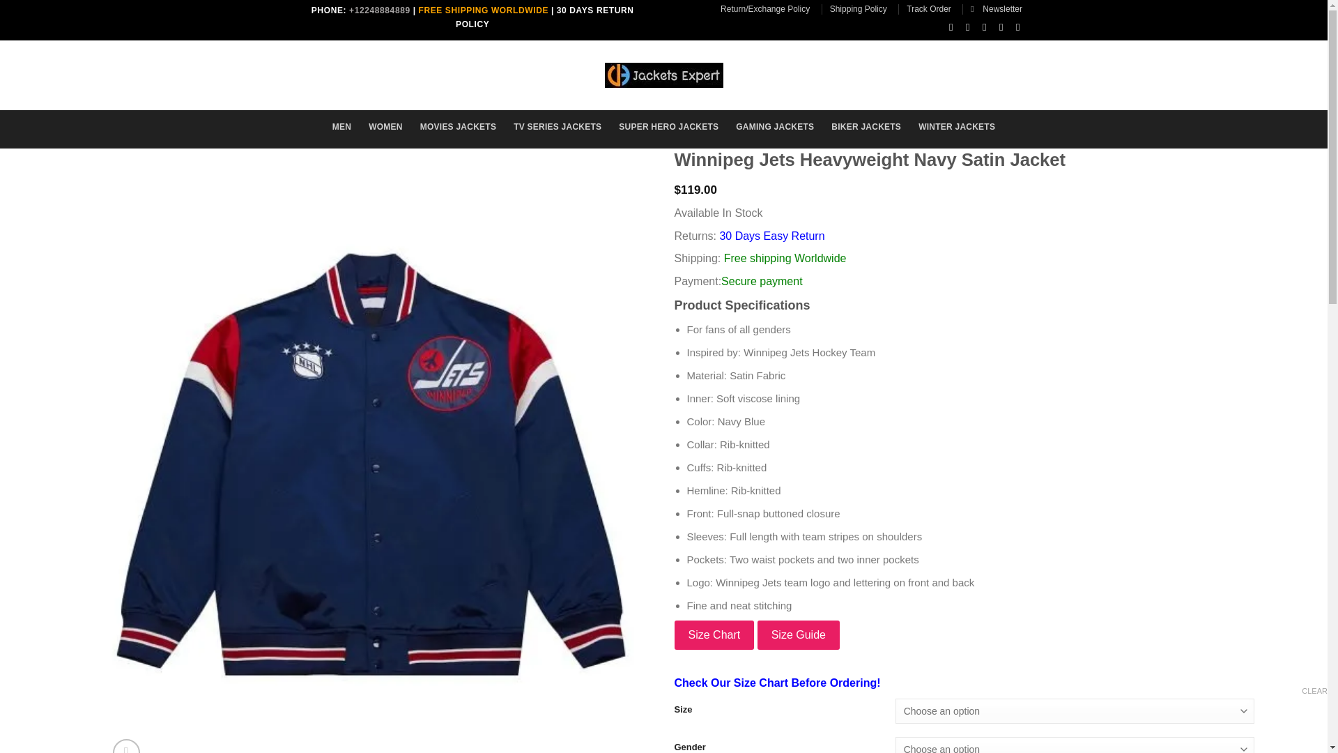 This screenshot has height=753, width=1338. I want to click on Jackets Expert, so click(663, 75).